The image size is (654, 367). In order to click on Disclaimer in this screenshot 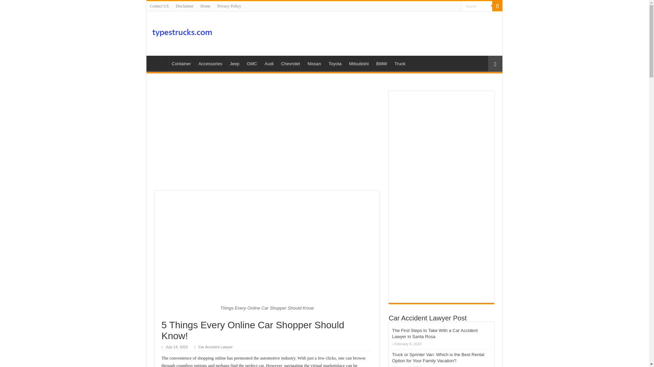, I will do `click(185, 6)`.